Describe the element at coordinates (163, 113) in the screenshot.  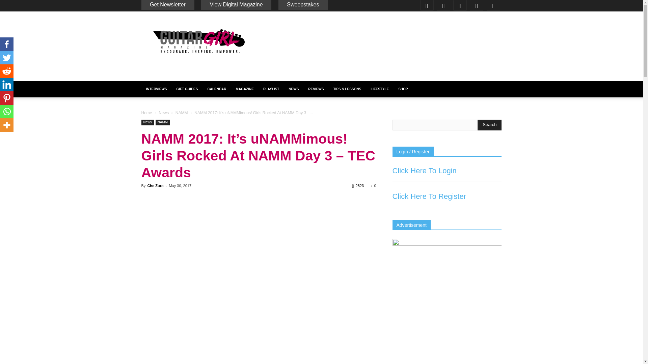
I see `View all posts in News` at that location.